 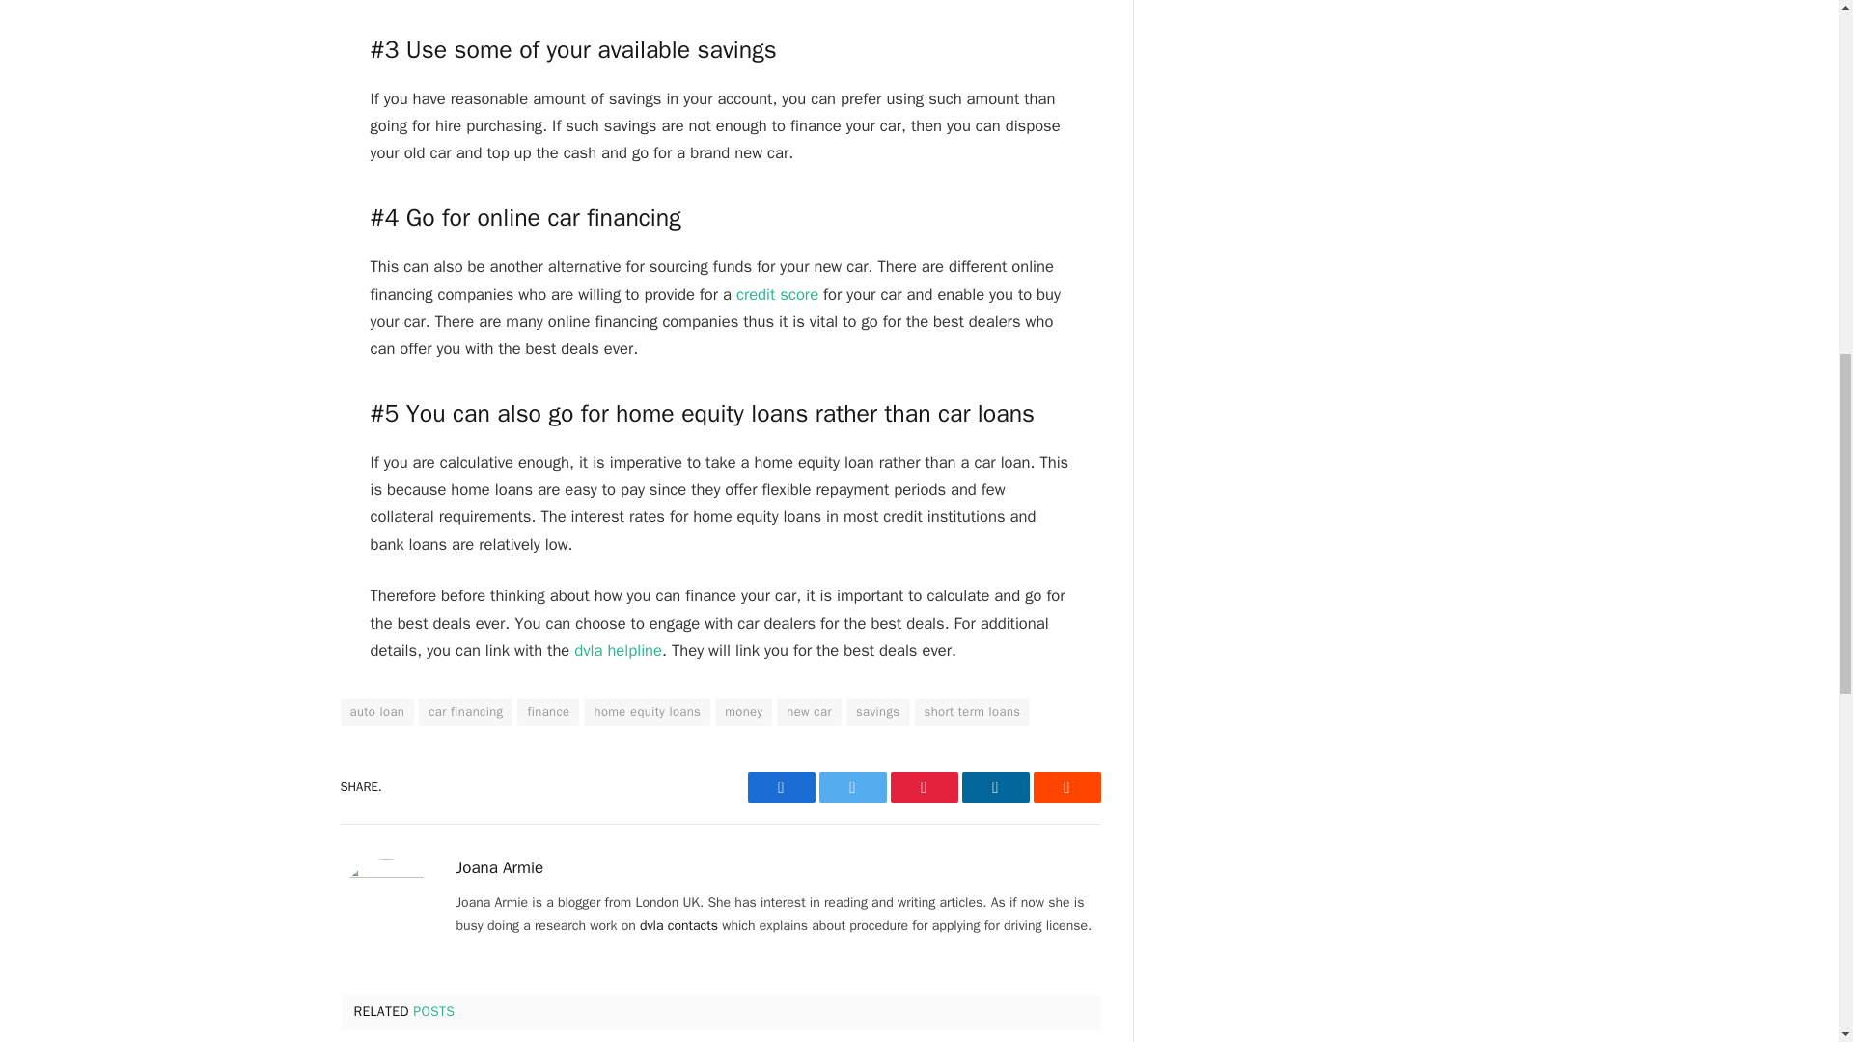 I want to click on LinkedIn, so click(x=994, y=787).